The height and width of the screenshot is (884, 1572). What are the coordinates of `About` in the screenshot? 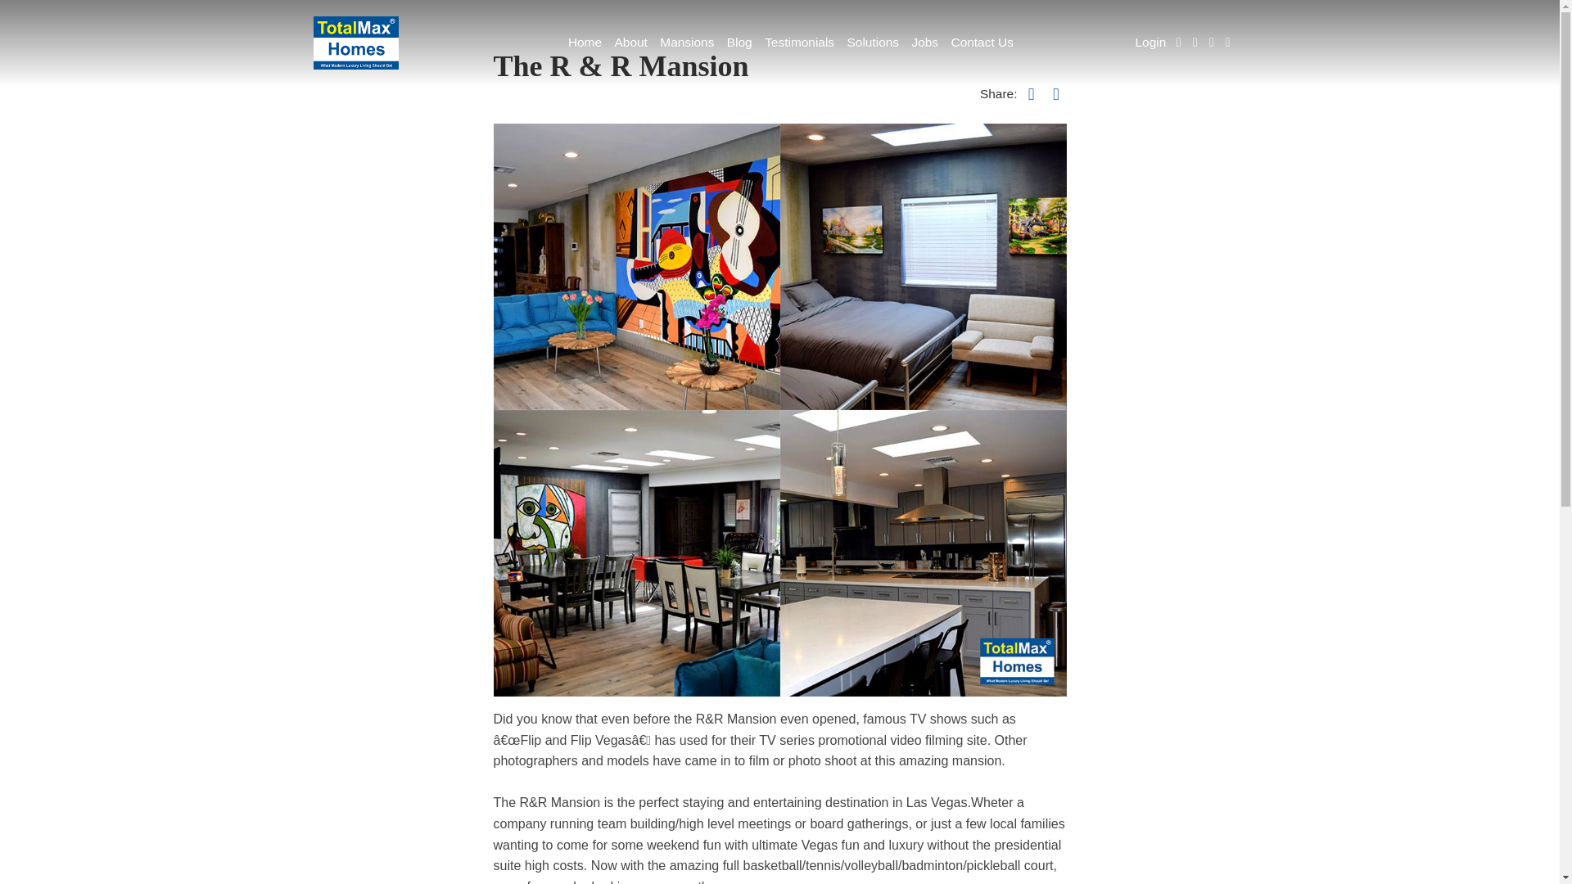 It's located at (630, 43).